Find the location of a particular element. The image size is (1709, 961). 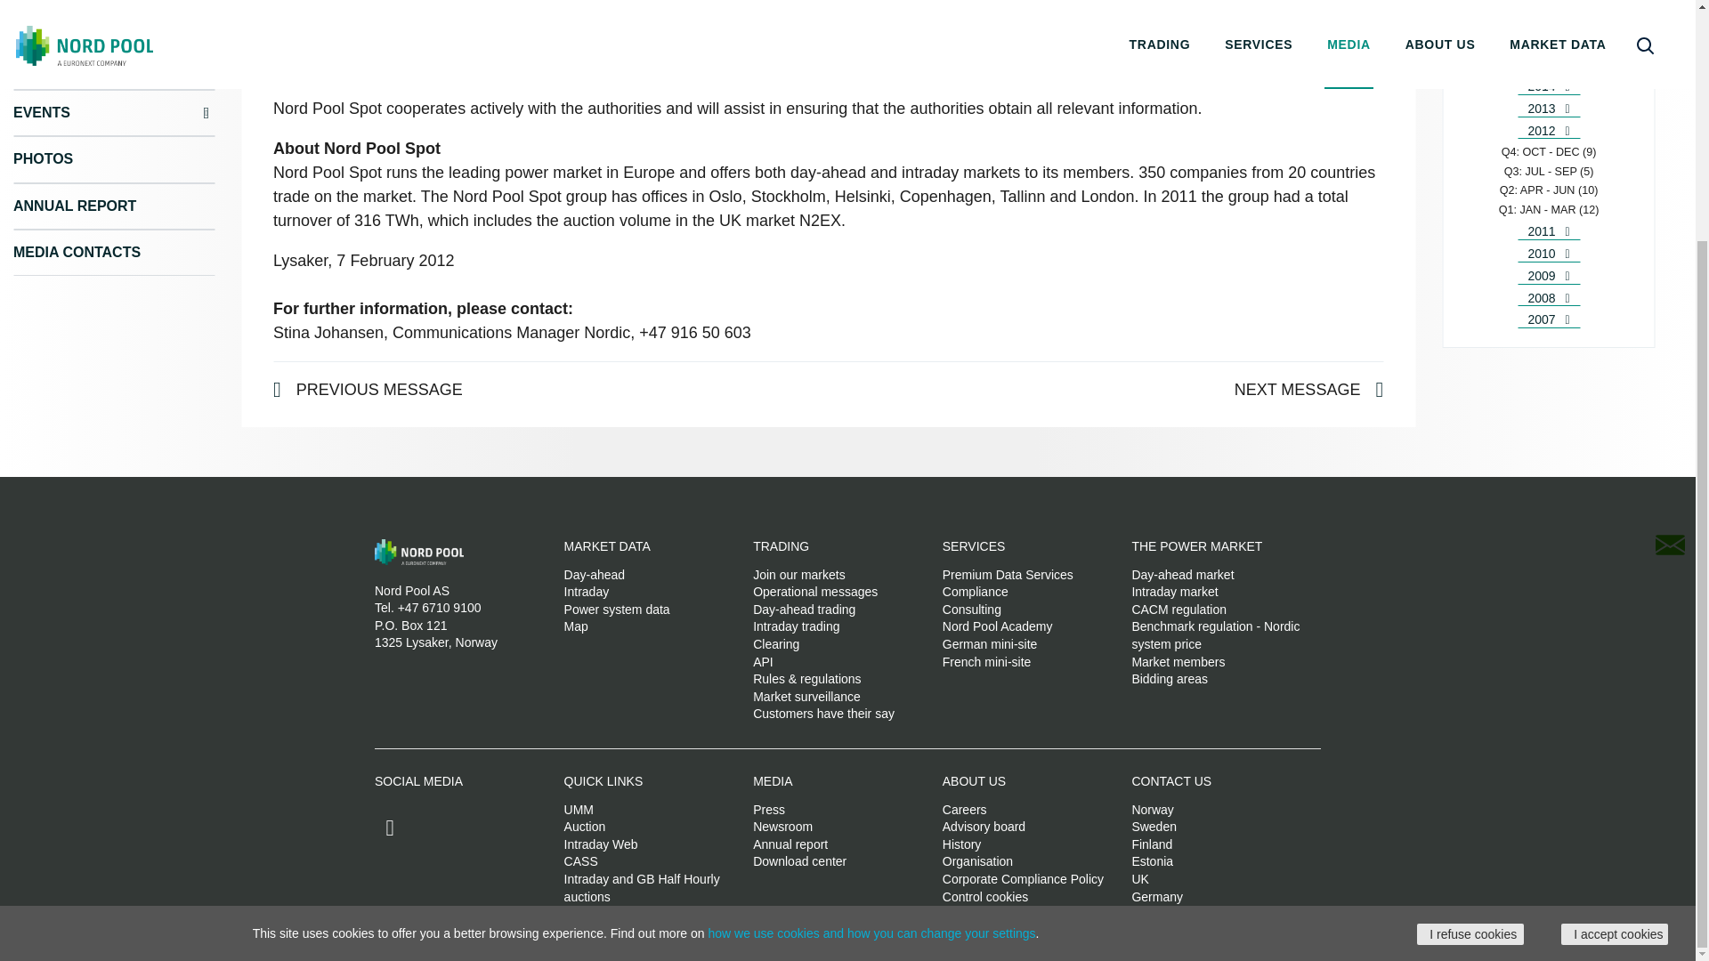

Market surveillance is located at coordinates (806, 696).